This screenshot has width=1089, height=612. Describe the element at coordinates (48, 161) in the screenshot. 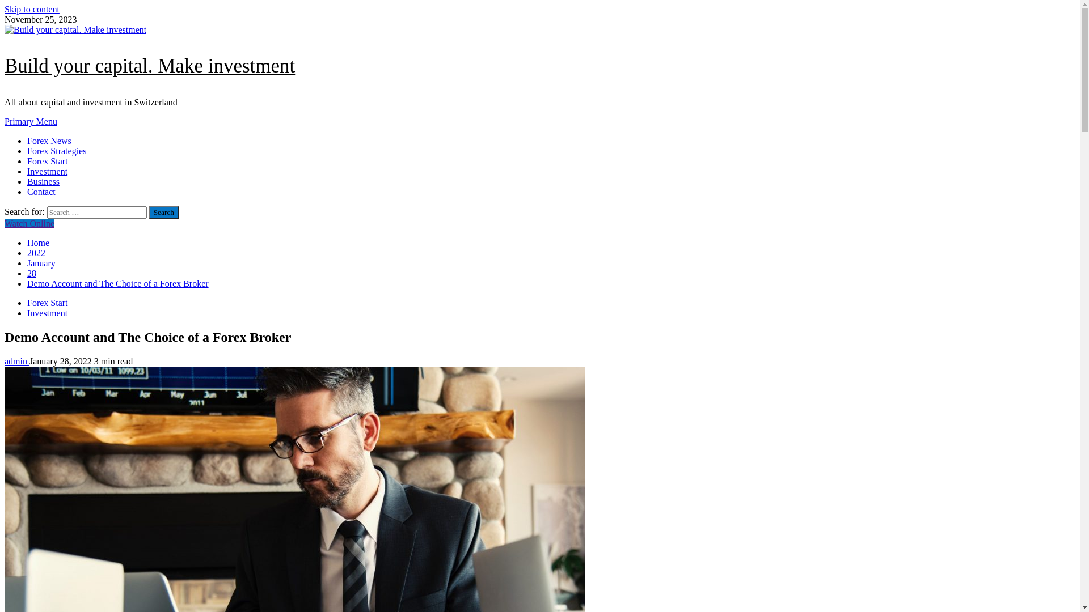

I see `Forex Start` at that location.